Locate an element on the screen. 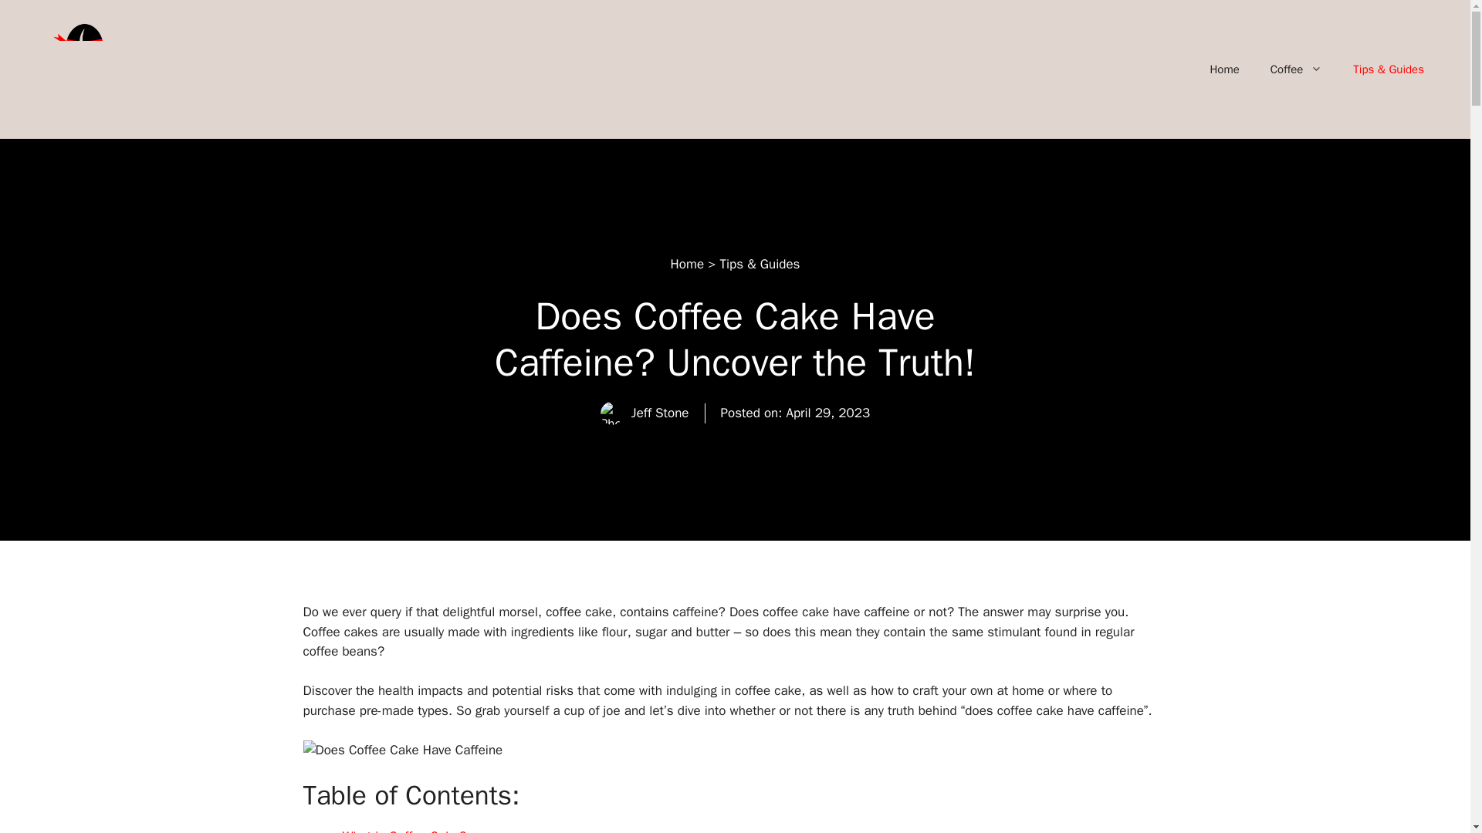 The height and width of the screenshot is (833, 1482). What is Coffee Cake? is located at coordinates (404, 830).